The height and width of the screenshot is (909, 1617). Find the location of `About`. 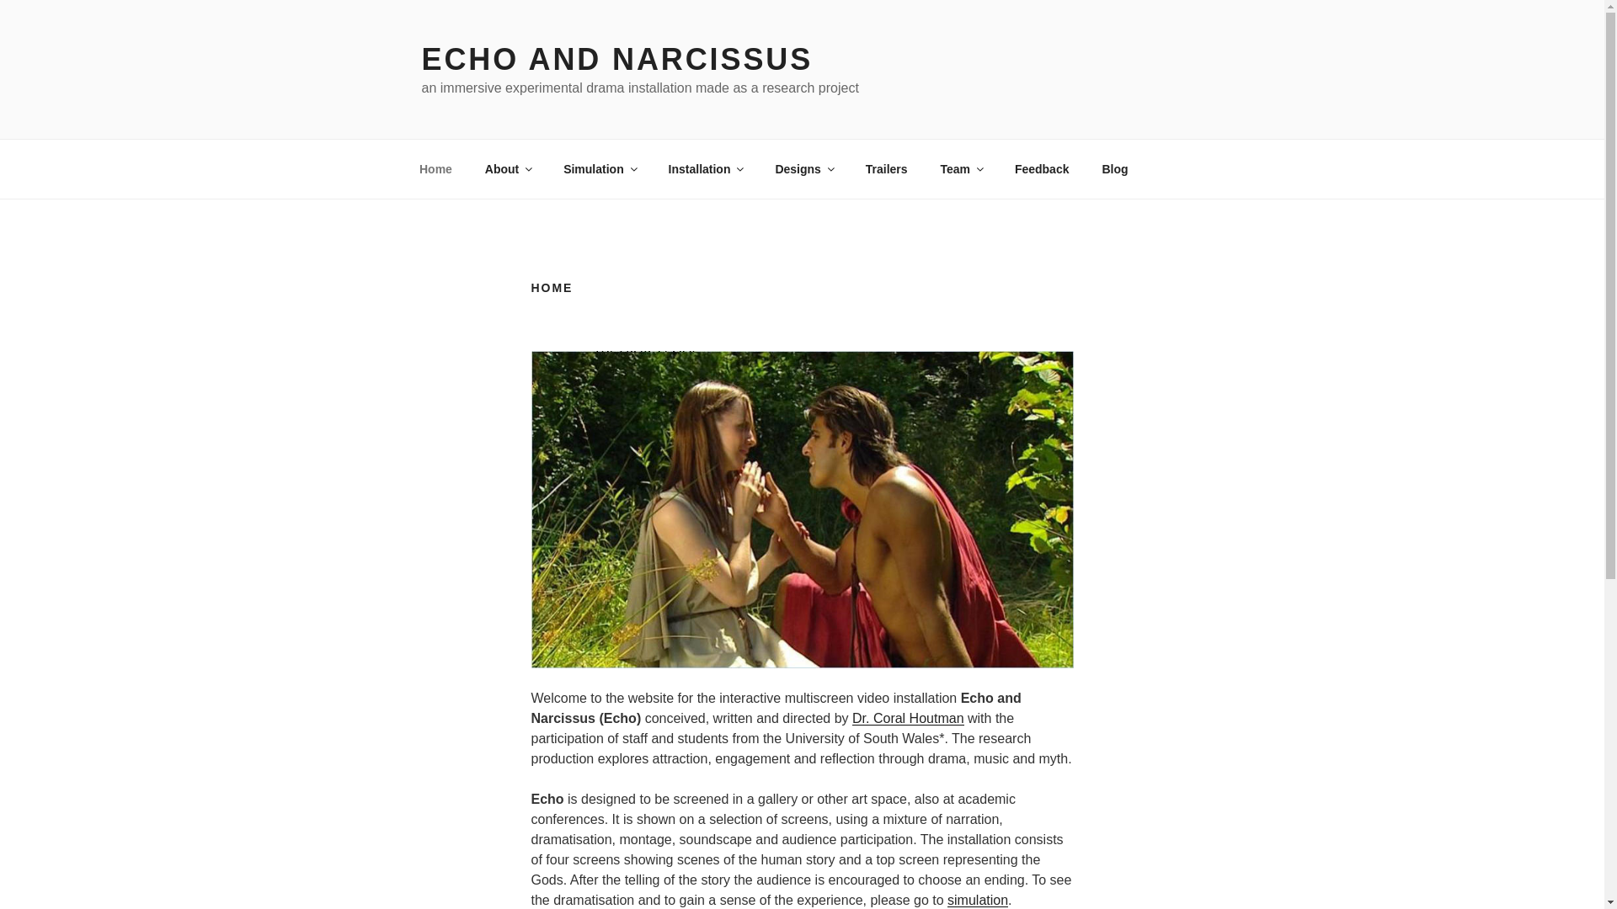

About is located at coordinates (507, 168).